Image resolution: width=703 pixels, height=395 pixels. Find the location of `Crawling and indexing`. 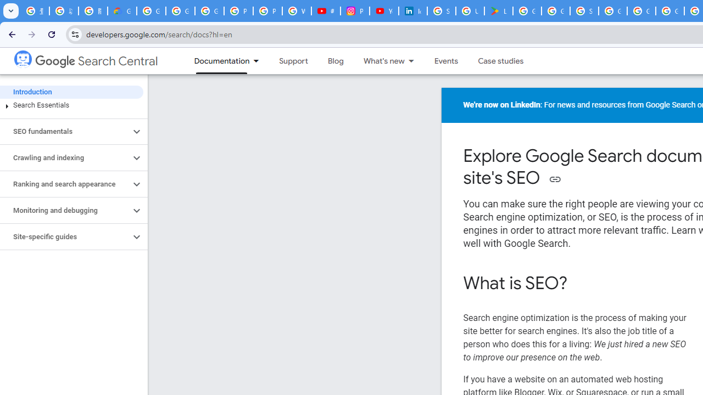

Crawling and indexing is located at coordinates (65, 158).